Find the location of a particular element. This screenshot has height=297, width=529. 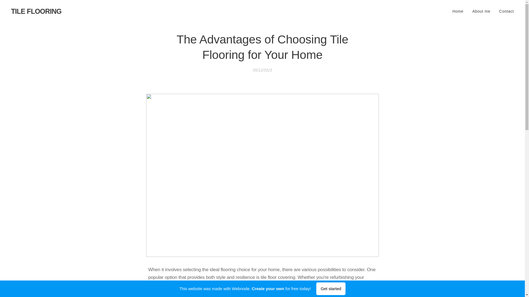

Home is located at coordinates (459, 11).